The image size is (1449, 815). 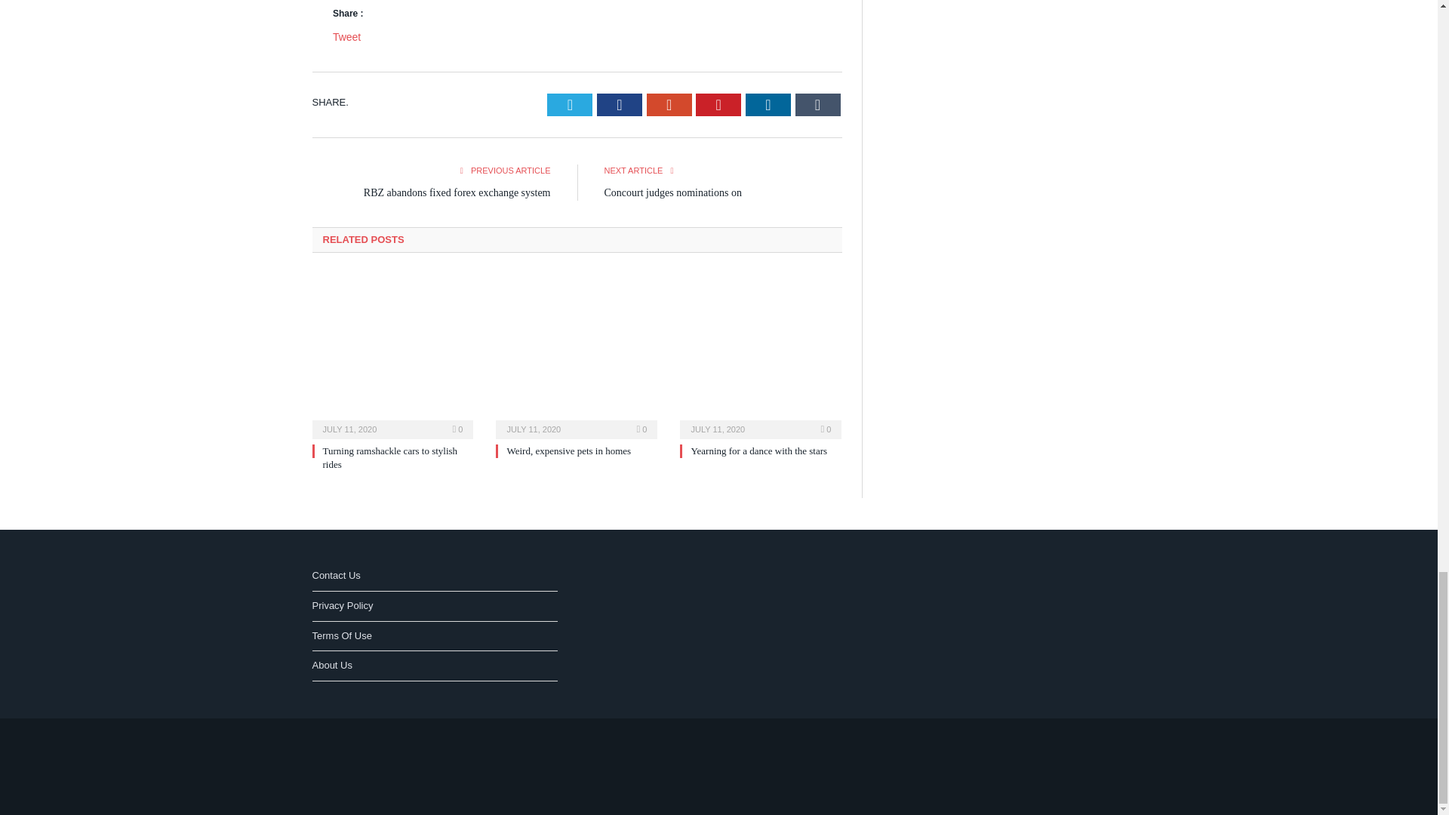 I want to click on Weird, expensive pets in homes, so click(x=577, y=354).